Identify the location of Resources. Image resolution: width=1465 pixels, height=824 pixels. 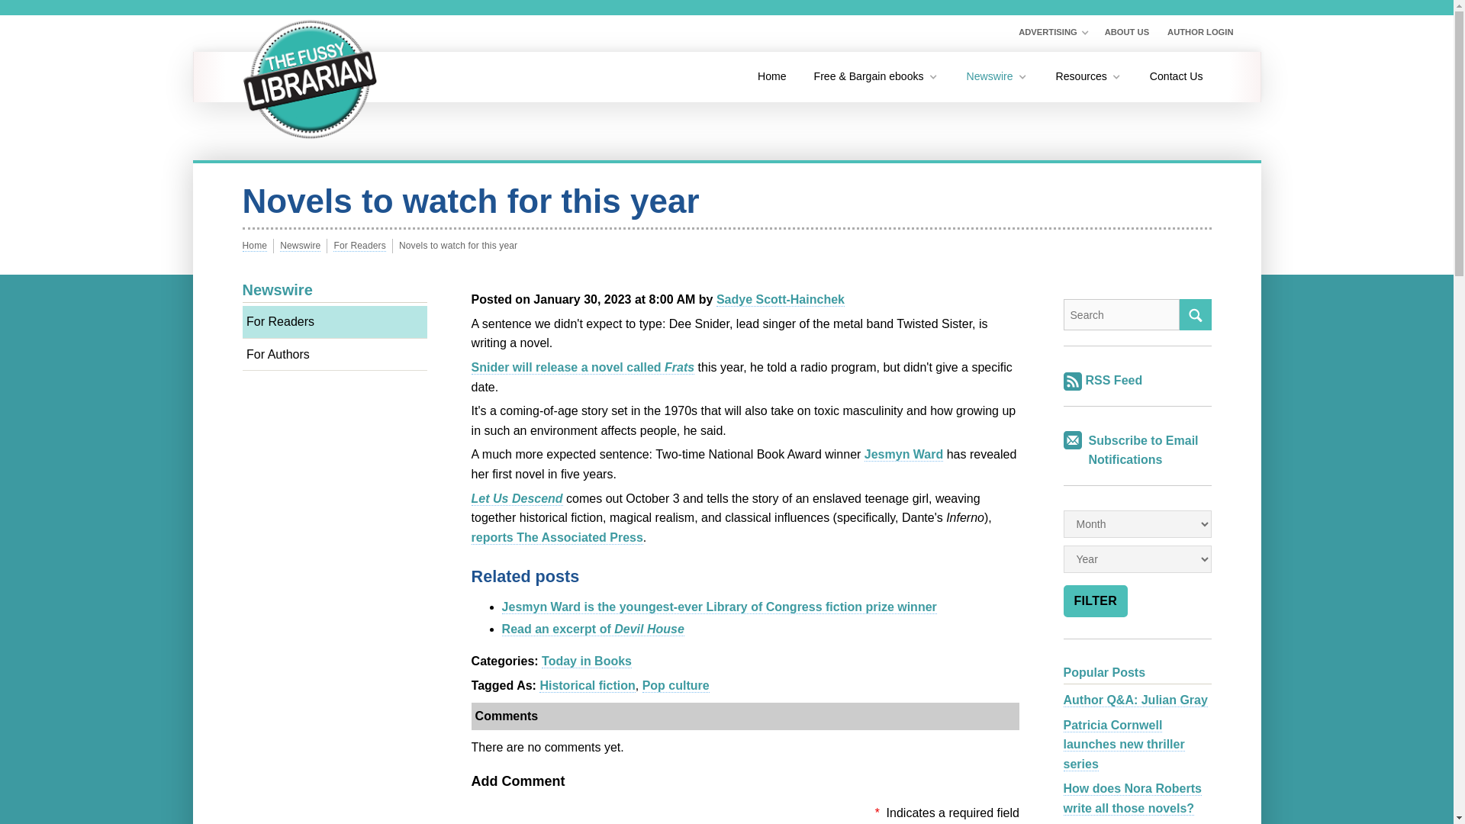
(1088, 76).